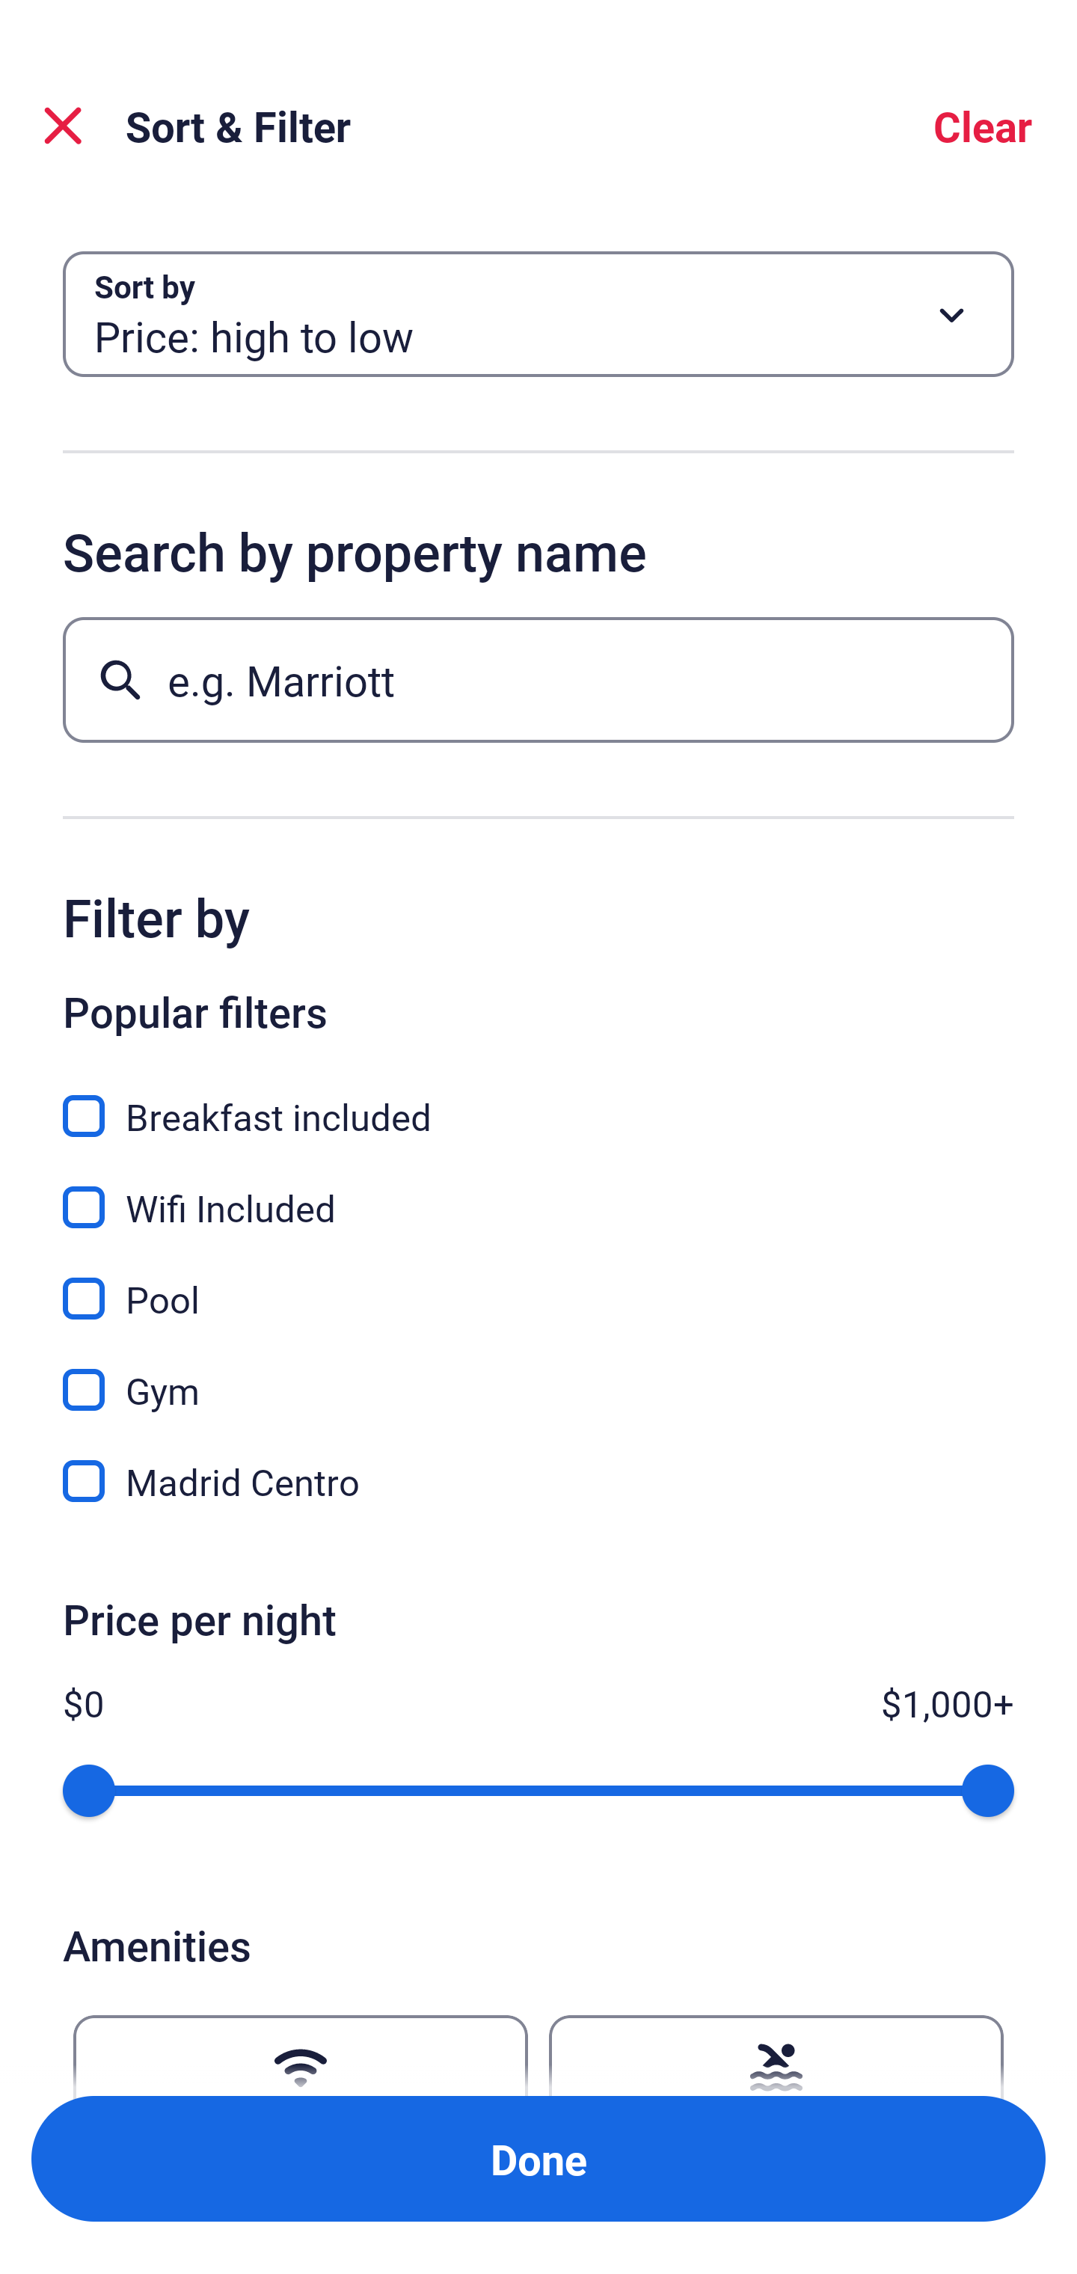 This screenshot has width=1077, height=2274. What do you see at coordinates (538, 1373) in the screenshot?
I see `Gym, Gym` at bounding box center [538, 1373].